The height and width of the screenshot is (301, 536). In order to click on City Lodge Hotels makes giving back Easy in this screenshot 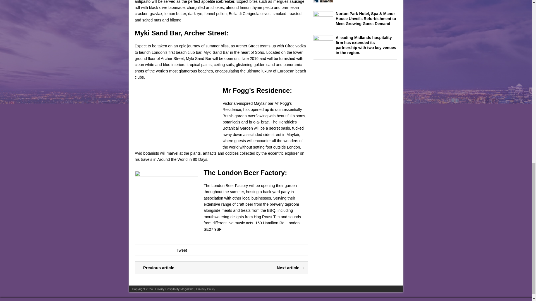, I will do `click(323, 1)`.